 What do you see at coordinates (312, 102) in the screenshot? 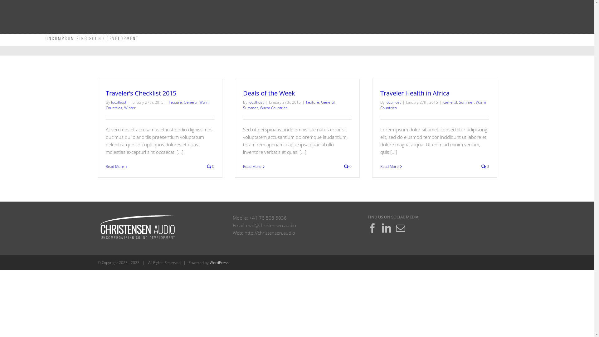
I see `Feature` at bounding box center [312, 102].